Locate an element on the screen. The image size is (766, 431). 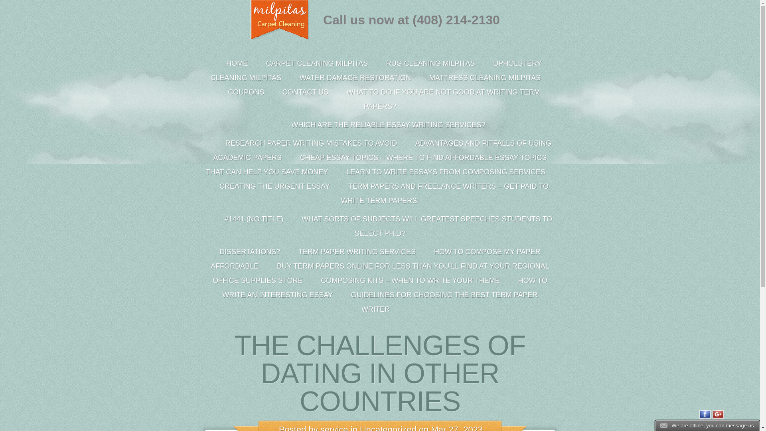
TERM PAPER WRITING SERVICES is located at coordinates (357, 254).